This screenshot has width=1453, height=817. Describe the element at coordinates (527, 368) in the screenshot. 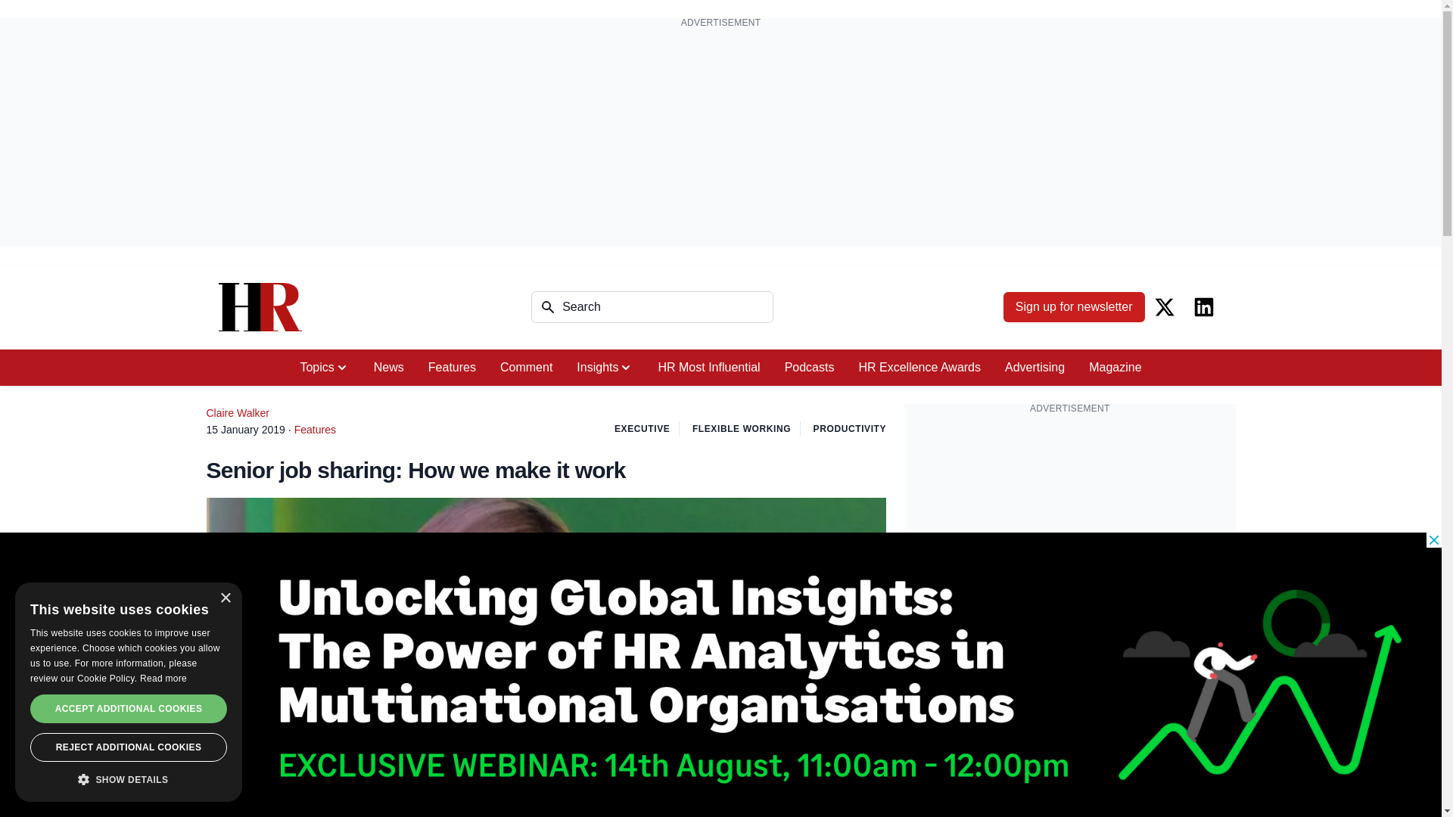

I see `Comment` at that location.